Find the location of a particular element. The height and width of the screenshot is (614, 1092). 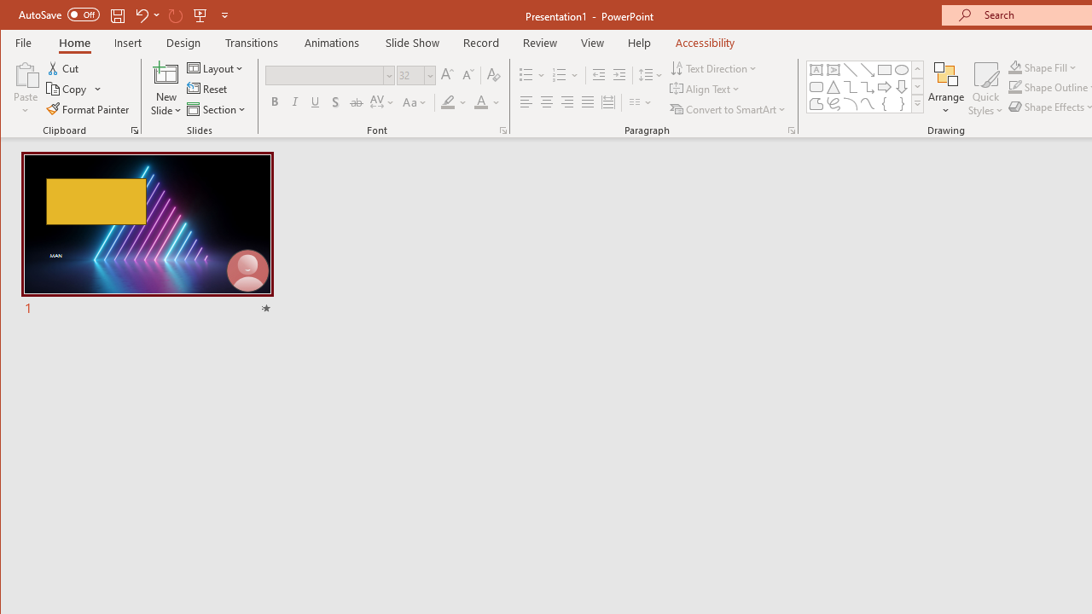

Office Clipboard... is located at coordinates (135, 130).